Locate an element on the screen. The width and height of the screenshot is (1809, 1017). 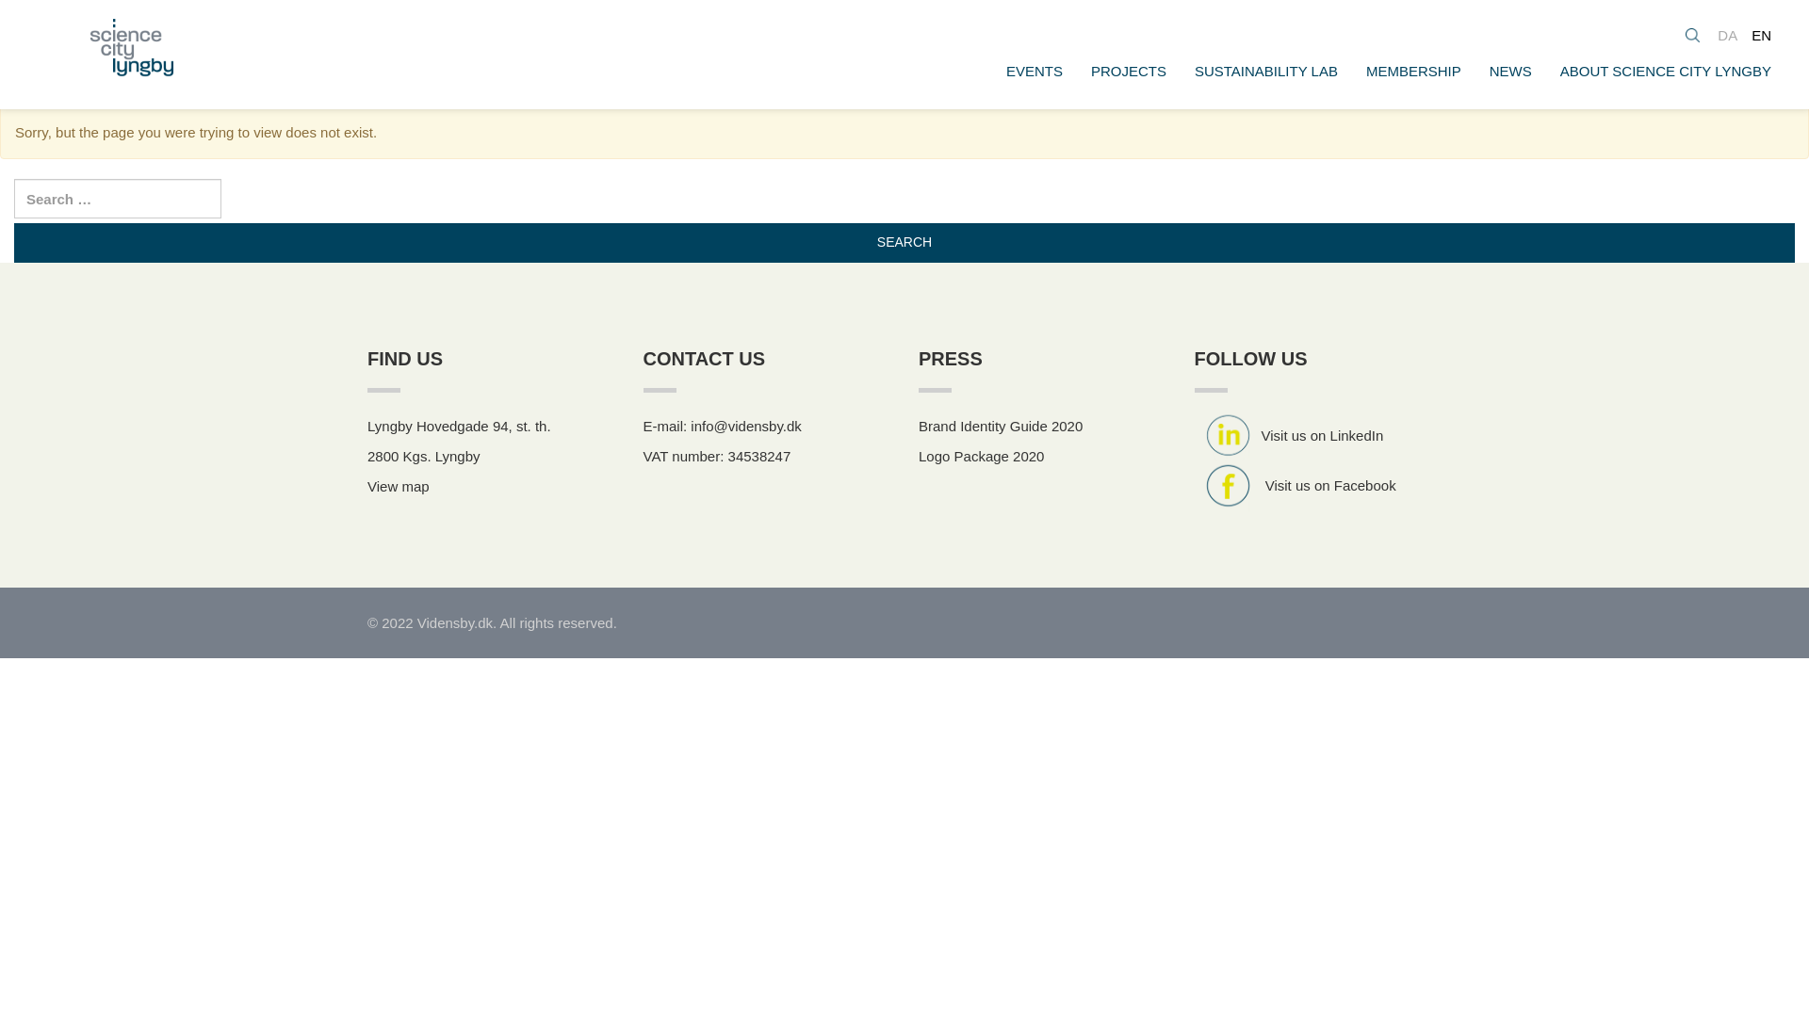
Logo Package 2020 is located at coordinates (981, 456).